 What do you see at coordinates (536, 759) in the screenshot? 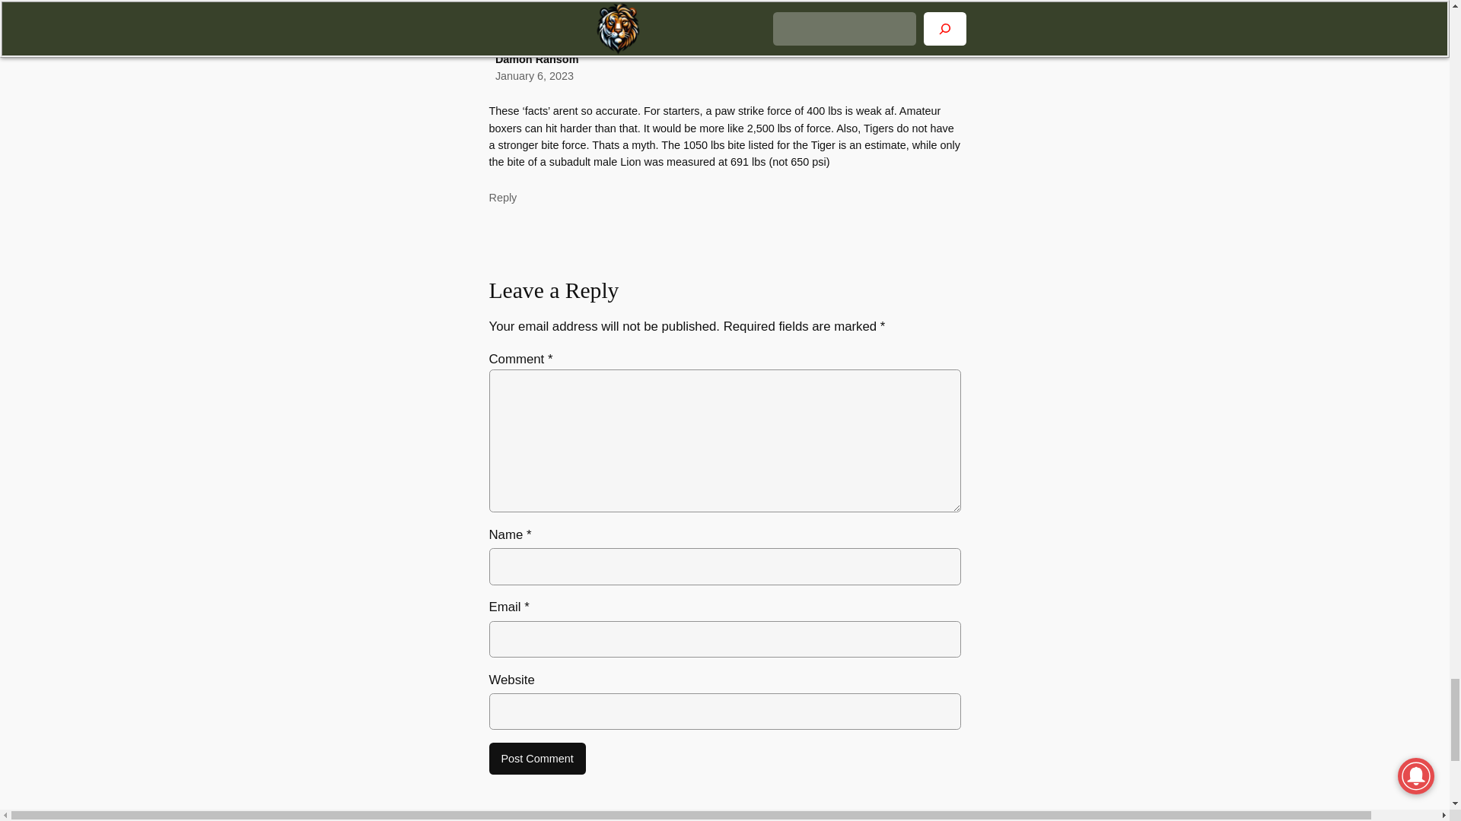
I see `Post Comment` at bounding box center [536, 759].